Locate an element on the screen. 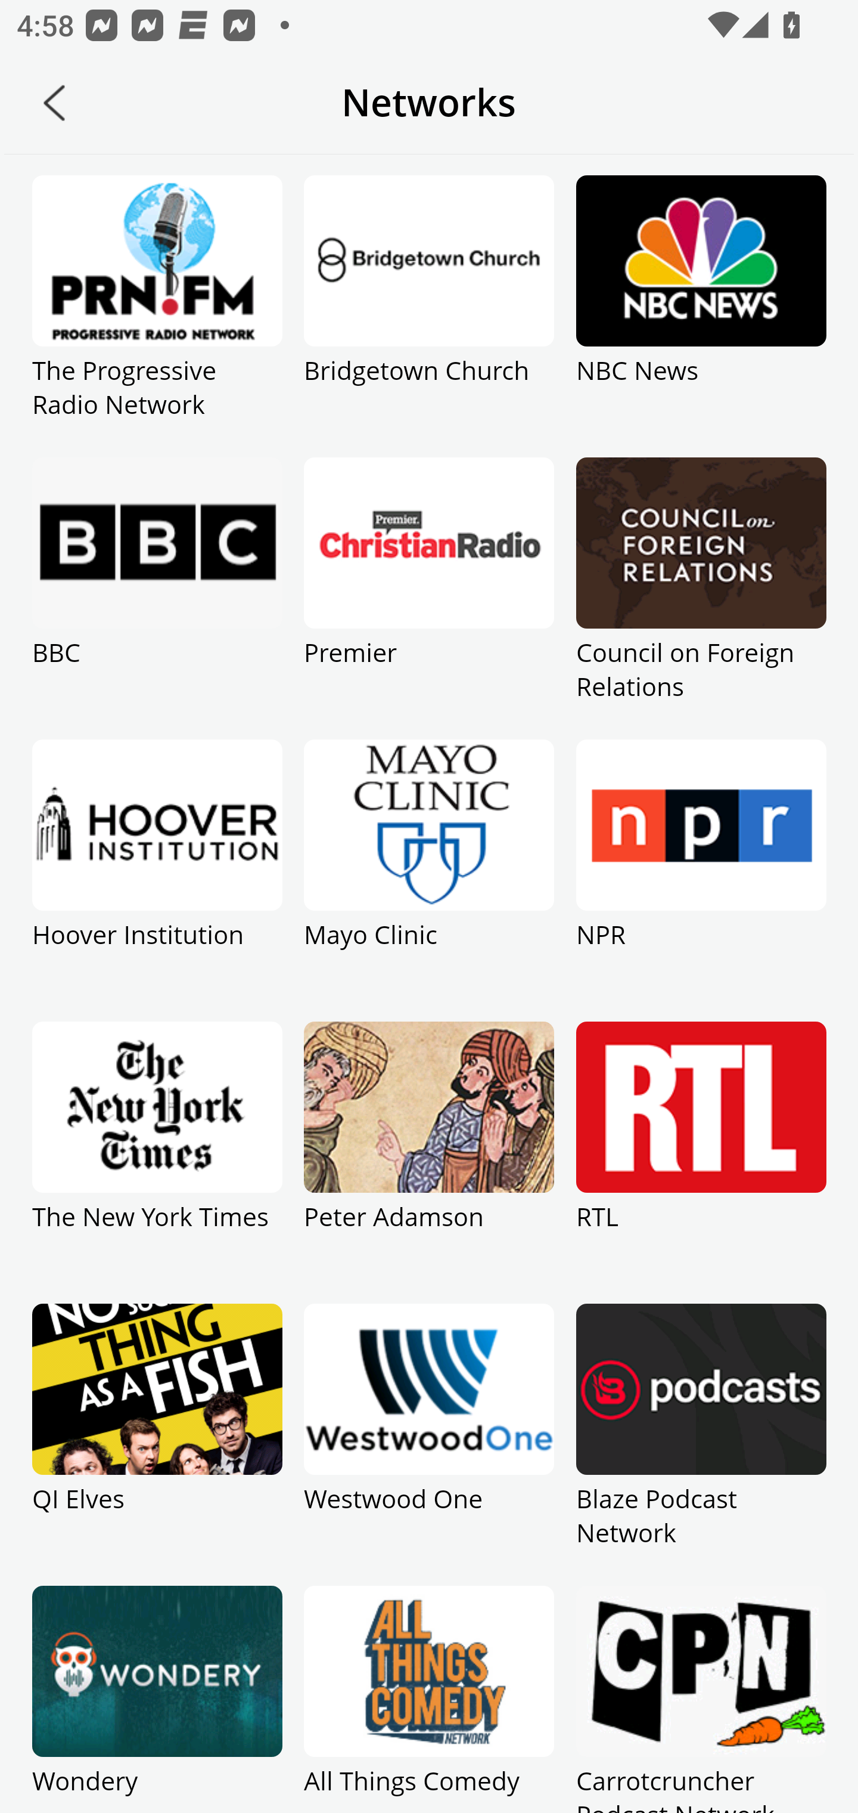 The image size is (858, 1813). Bridgetown Church is located at coordinates (429, 316).